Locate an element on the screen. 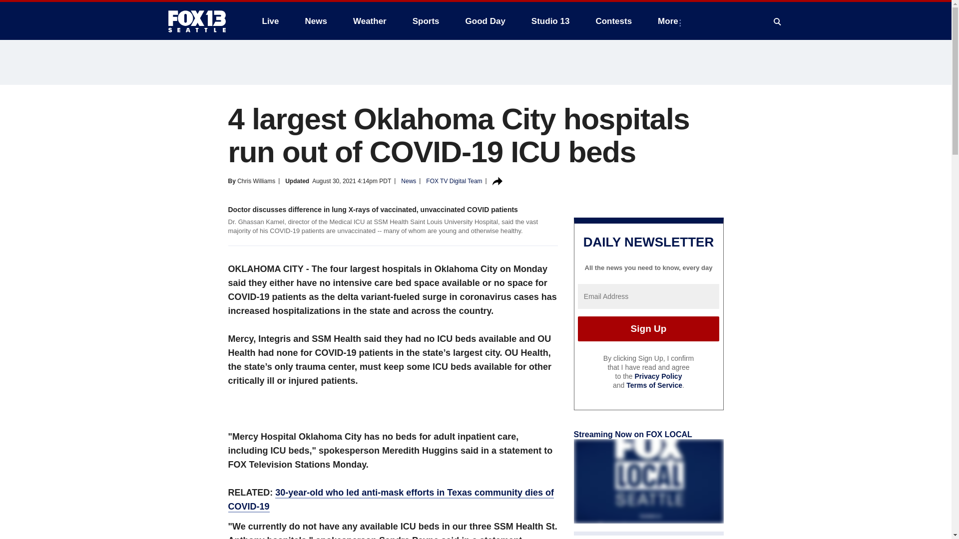  Sign Up is located at coordinates (648, 328).